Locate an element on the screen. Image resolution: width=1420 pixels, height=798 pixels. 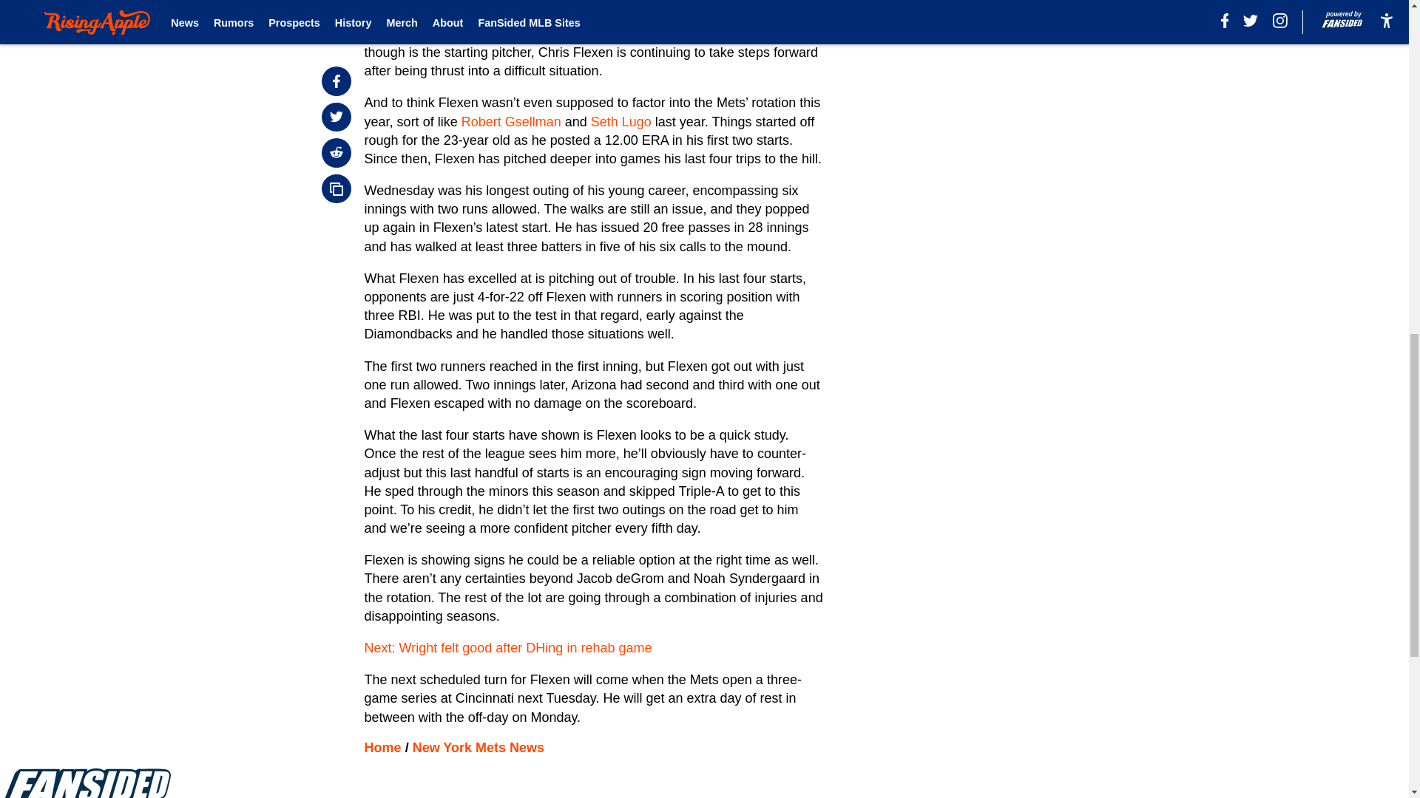
Robert Gsellman is located at coordinates (511, 121).